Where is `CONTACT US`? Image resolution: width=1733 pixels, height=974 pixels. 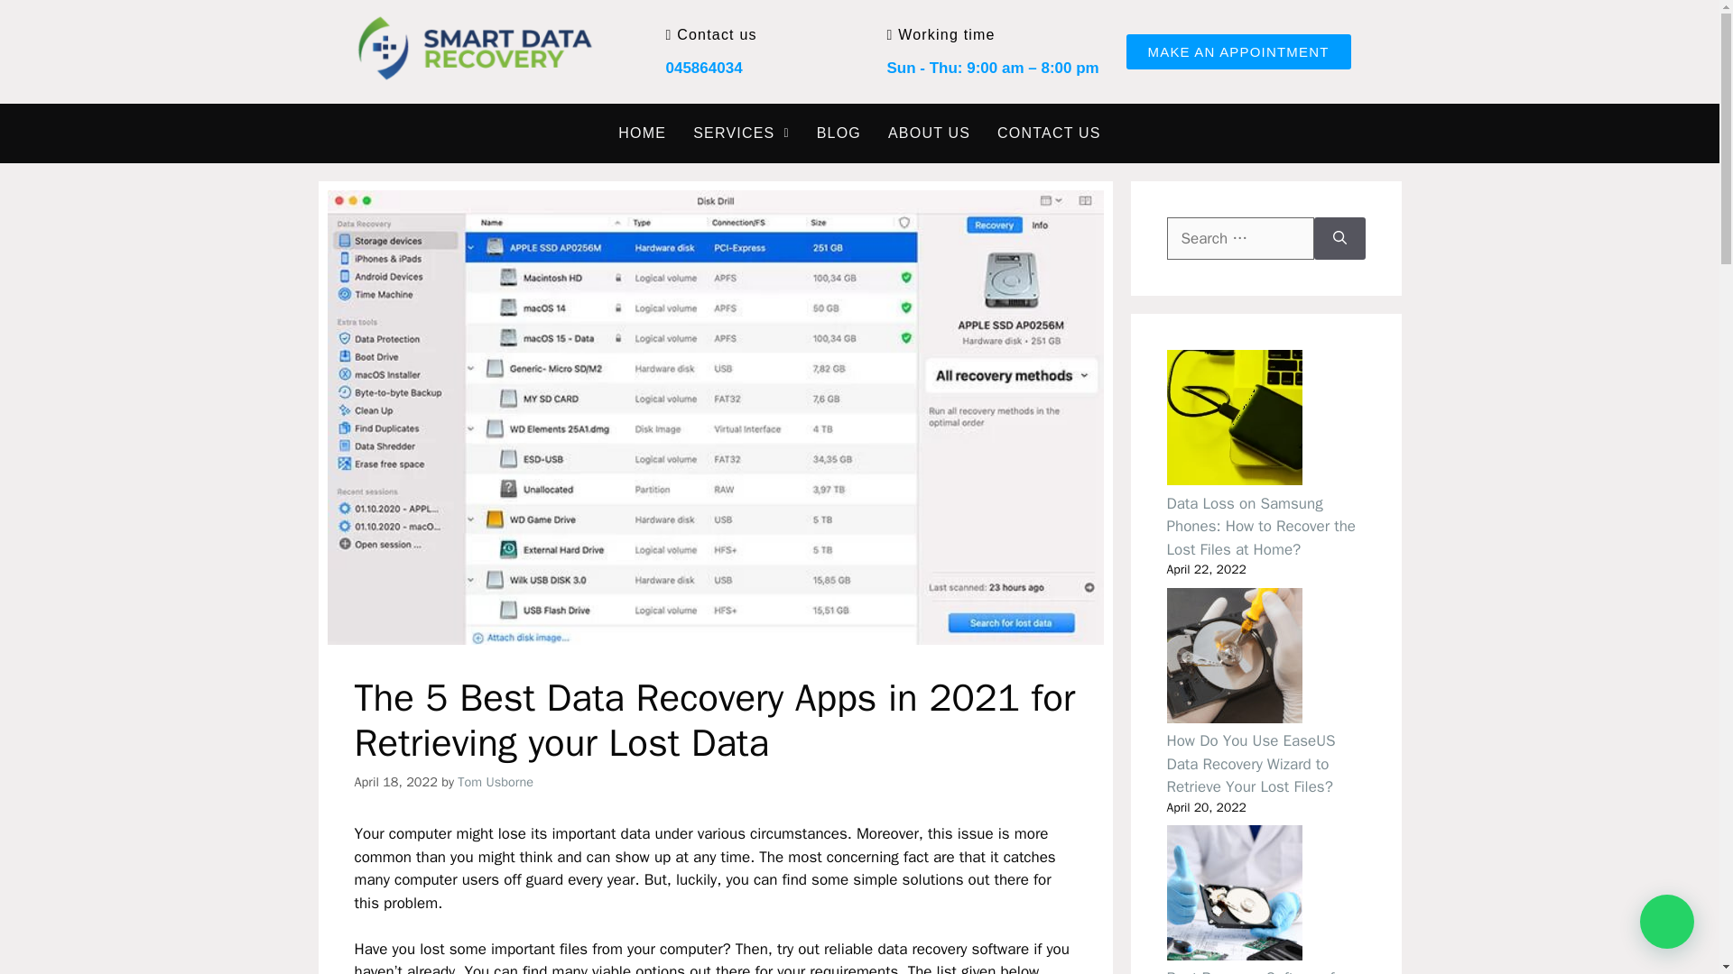 CONTACT US is located at coordinates (1049, 133).